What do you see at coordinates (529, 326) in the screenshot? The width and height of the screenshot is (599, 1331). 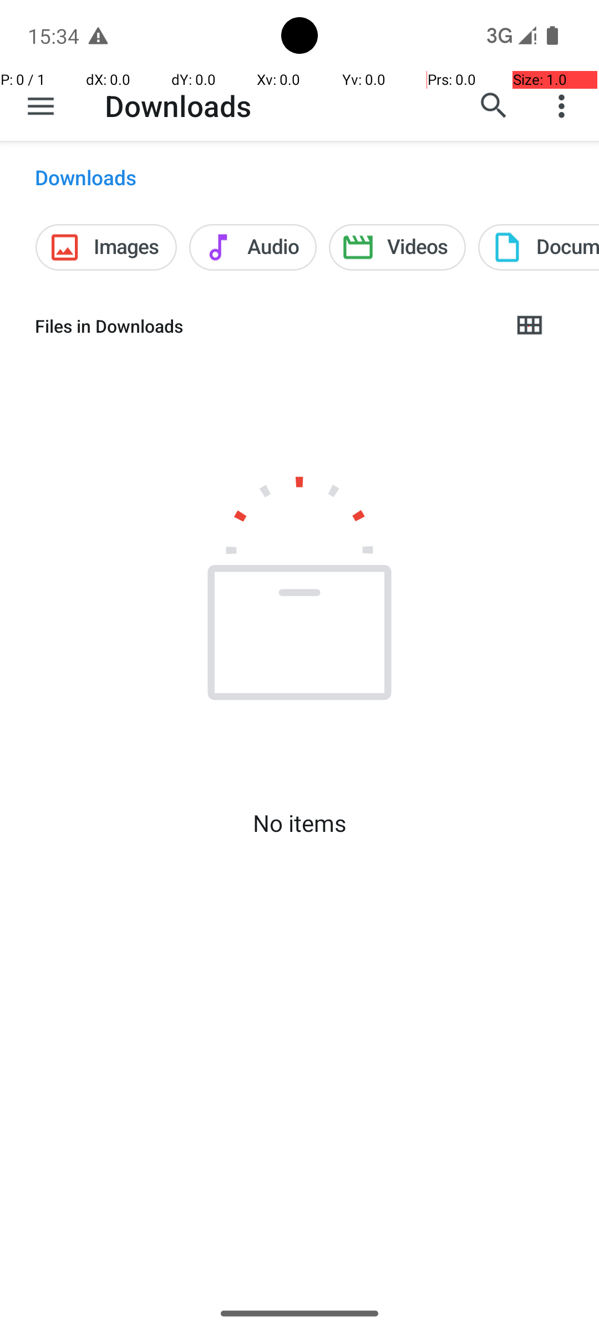 I see `Grid view` at bounding box center [529, 326].